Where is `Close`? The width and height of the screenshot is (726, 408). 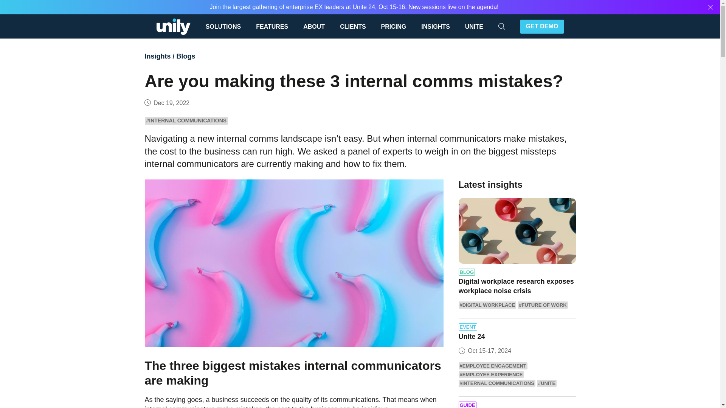
Close is located at coordinates (710, 7).